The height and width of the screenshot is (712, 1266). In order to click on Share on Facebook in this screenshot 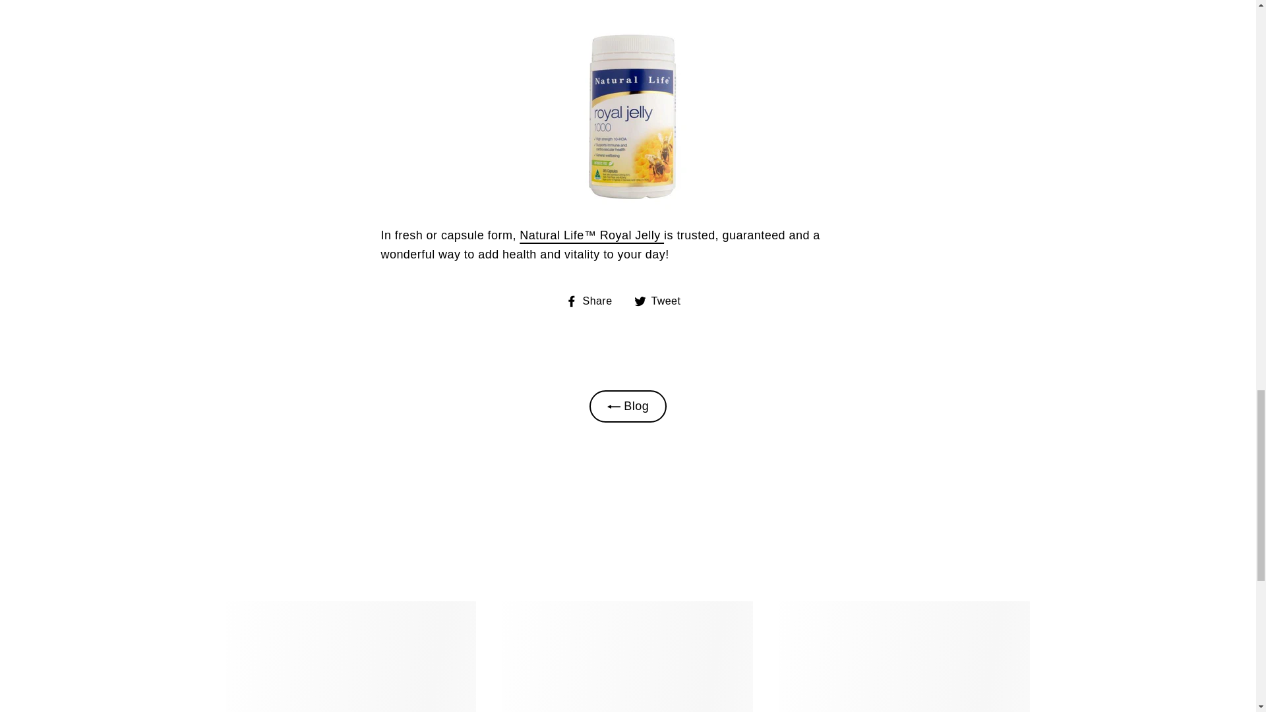, I will do `click(594, 301)`.